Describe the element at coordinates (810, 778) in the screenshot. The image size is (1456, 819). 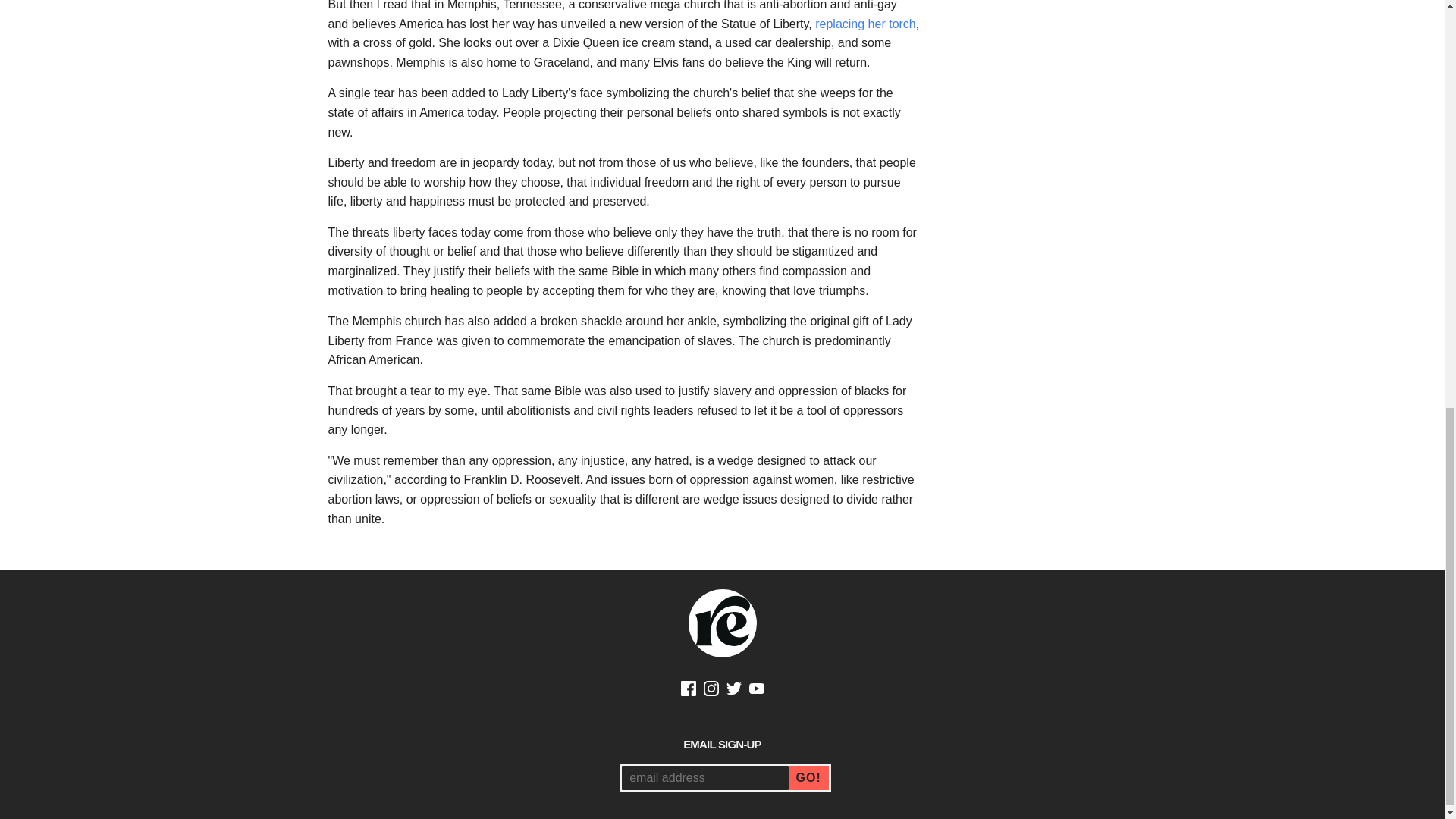
I see `GO!` at that location.